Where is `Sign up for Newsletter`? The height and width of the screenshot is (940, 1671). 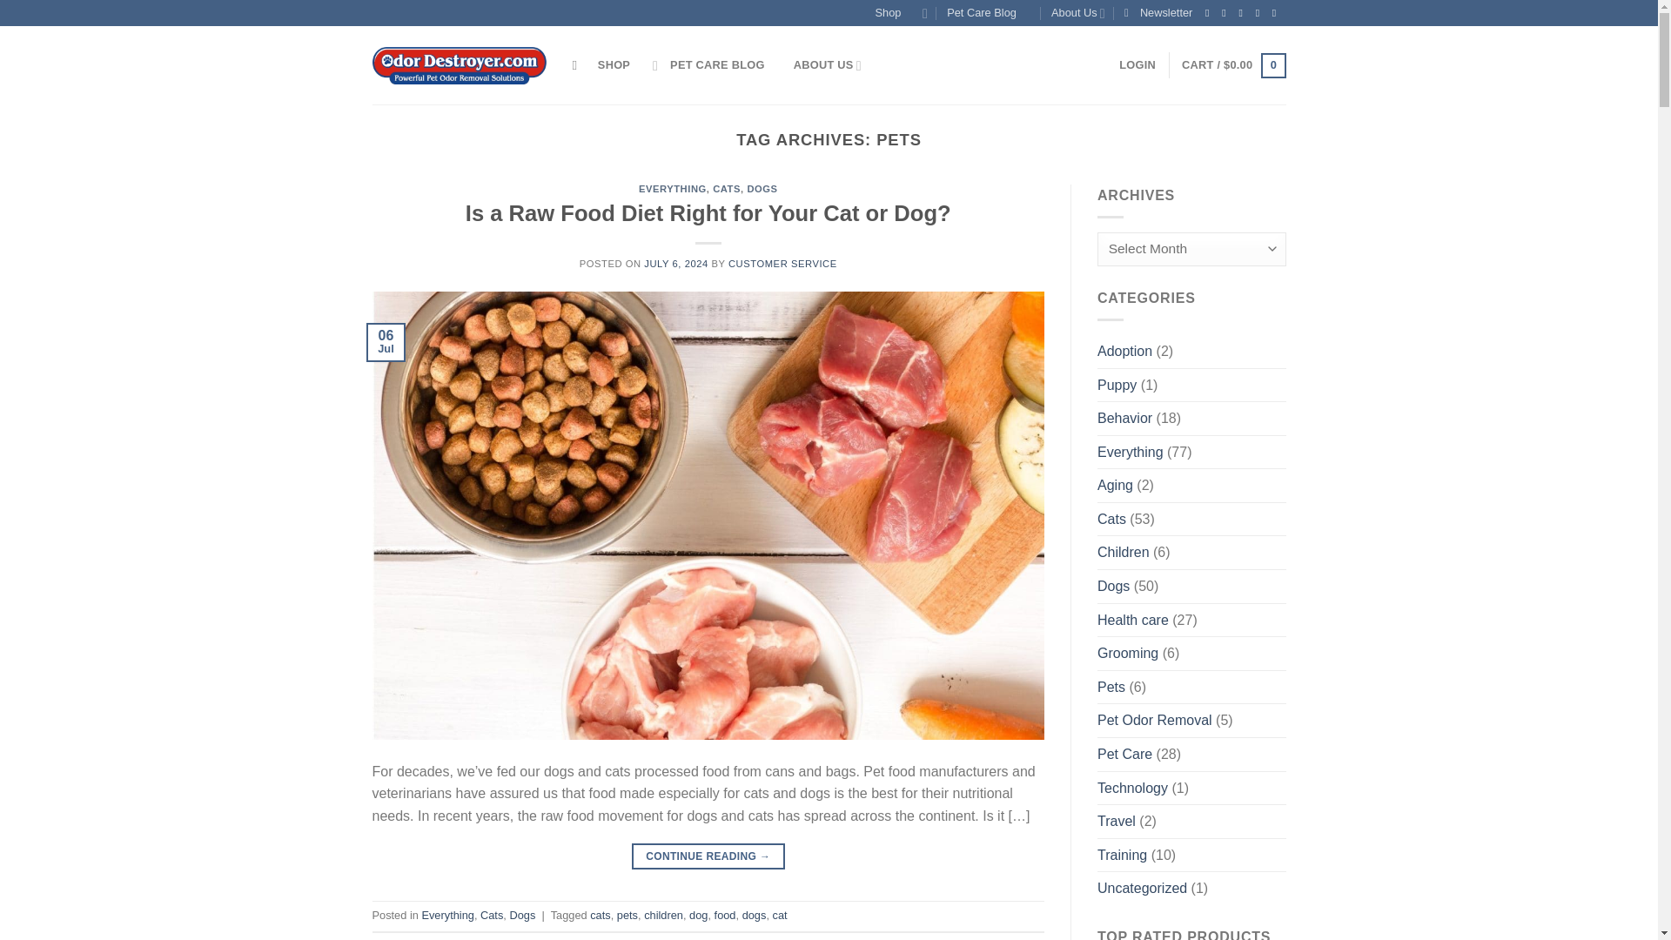 Sign up for Newsletter is located at coordinates (1158, 13).